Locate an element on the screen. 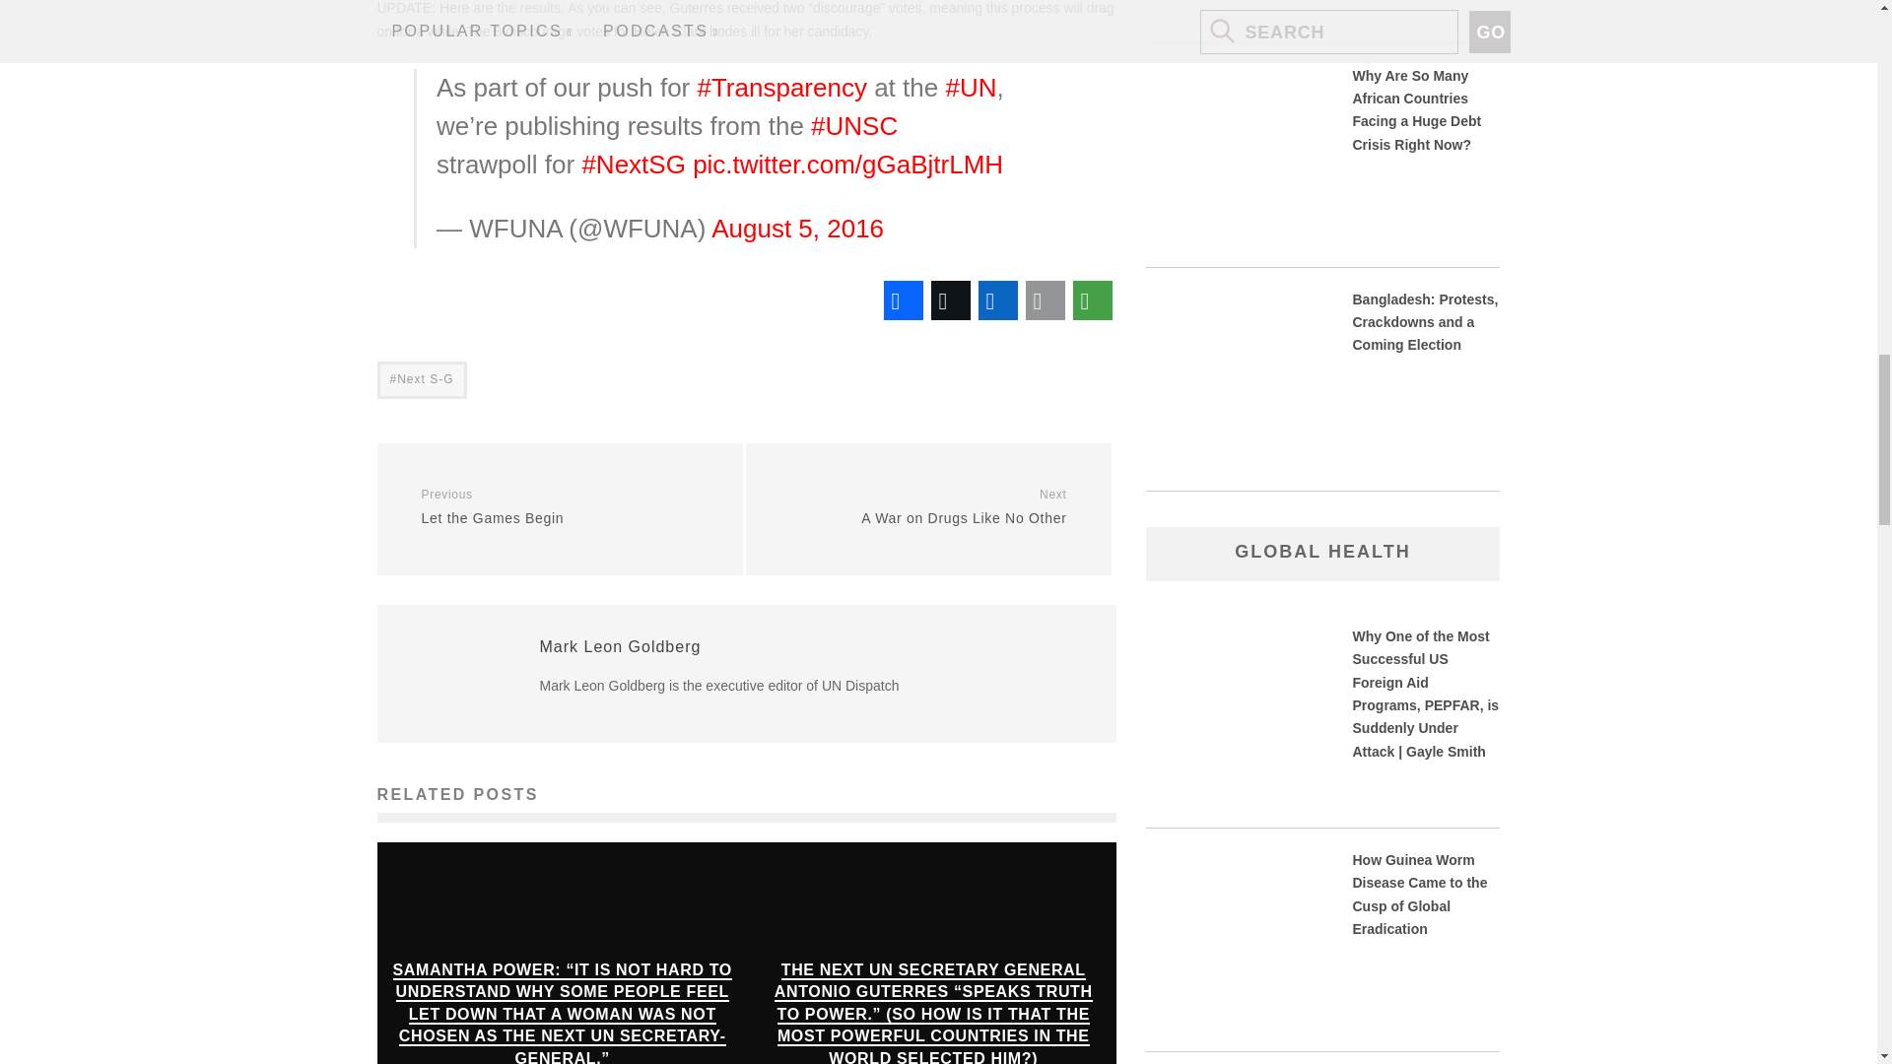  LinkedIn is located at coordinates (997, 299).